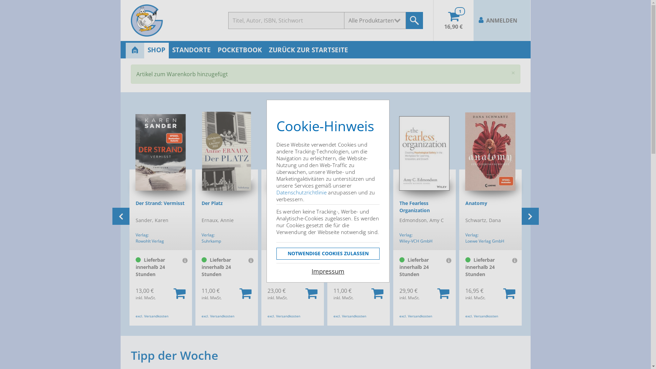 The height and width of the screenshot is (369, 656). What do you see at coordinates (491, 238) in the screenshot?
I see `Verlag:
Wiley-VCH GmbH` at bounding box center [491, 238].